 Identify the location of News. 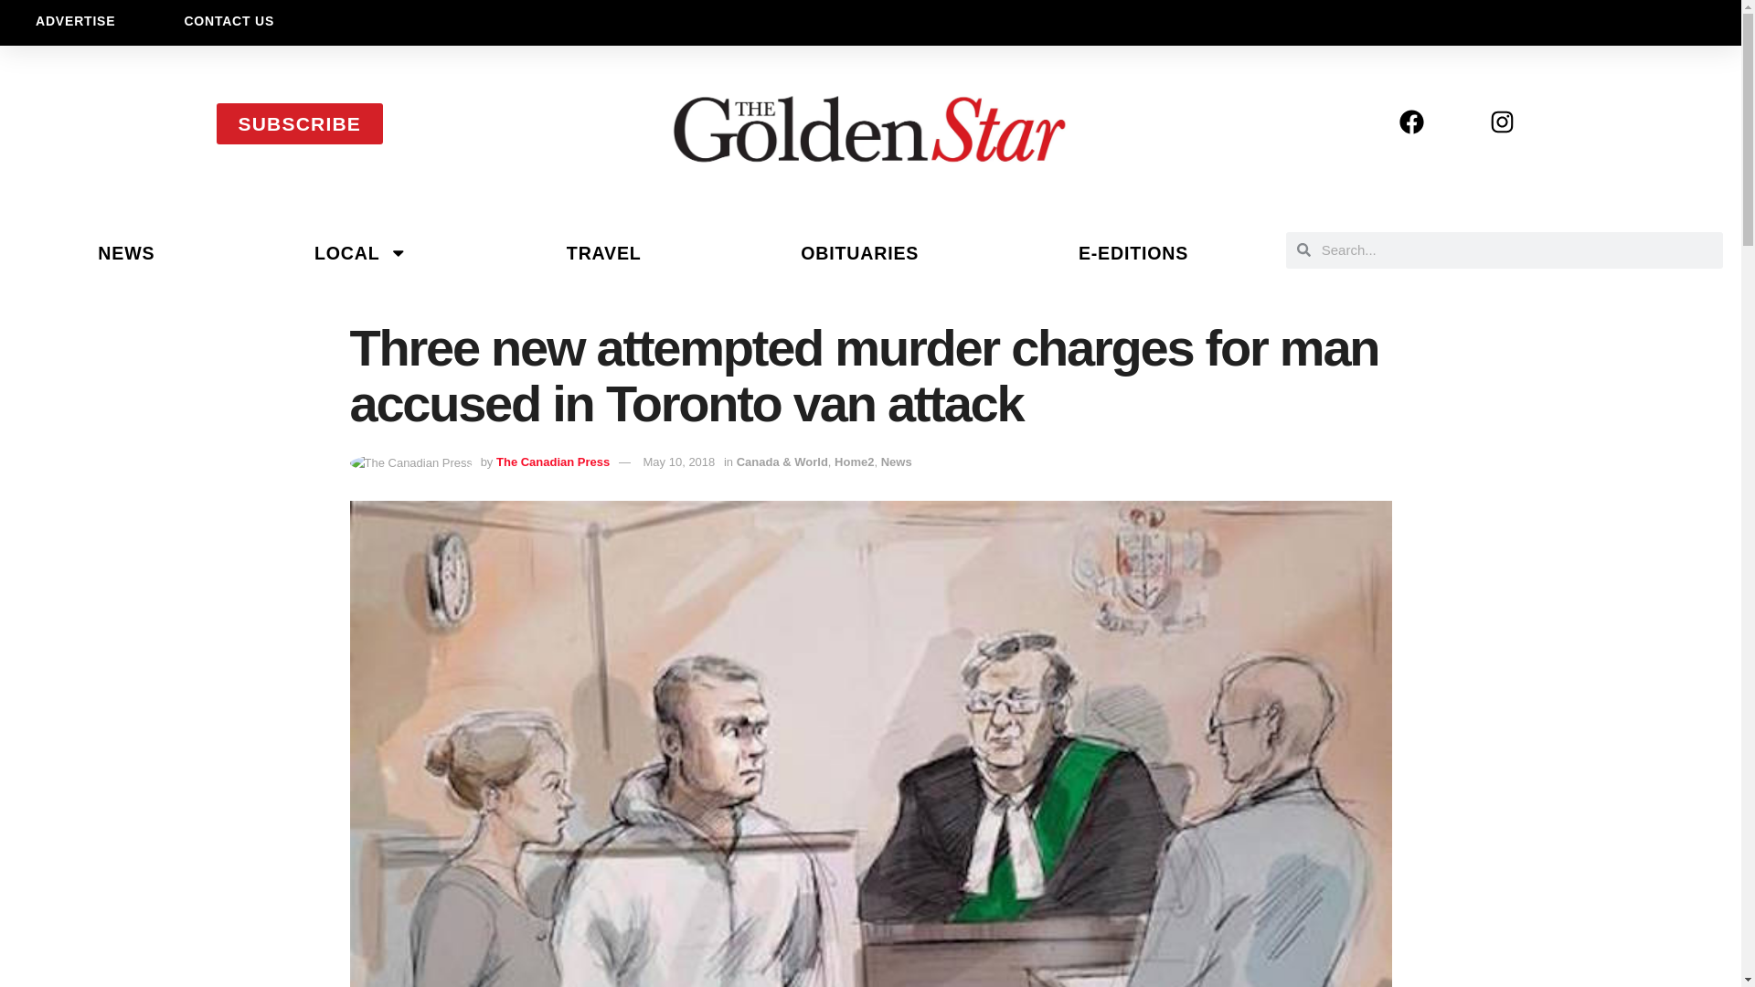
(896, 462).